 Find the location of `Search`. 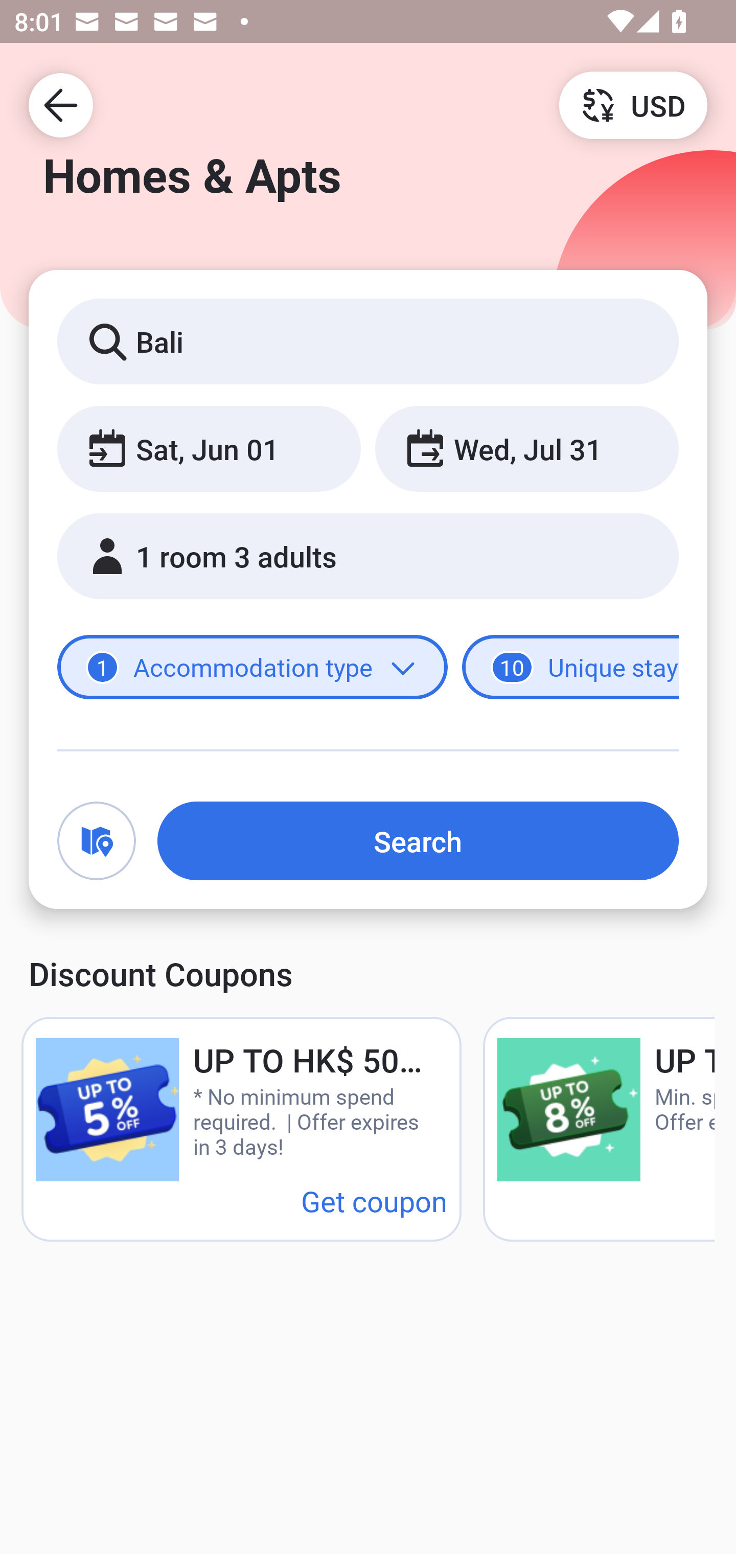

Search is located at coordinates (418, 840).